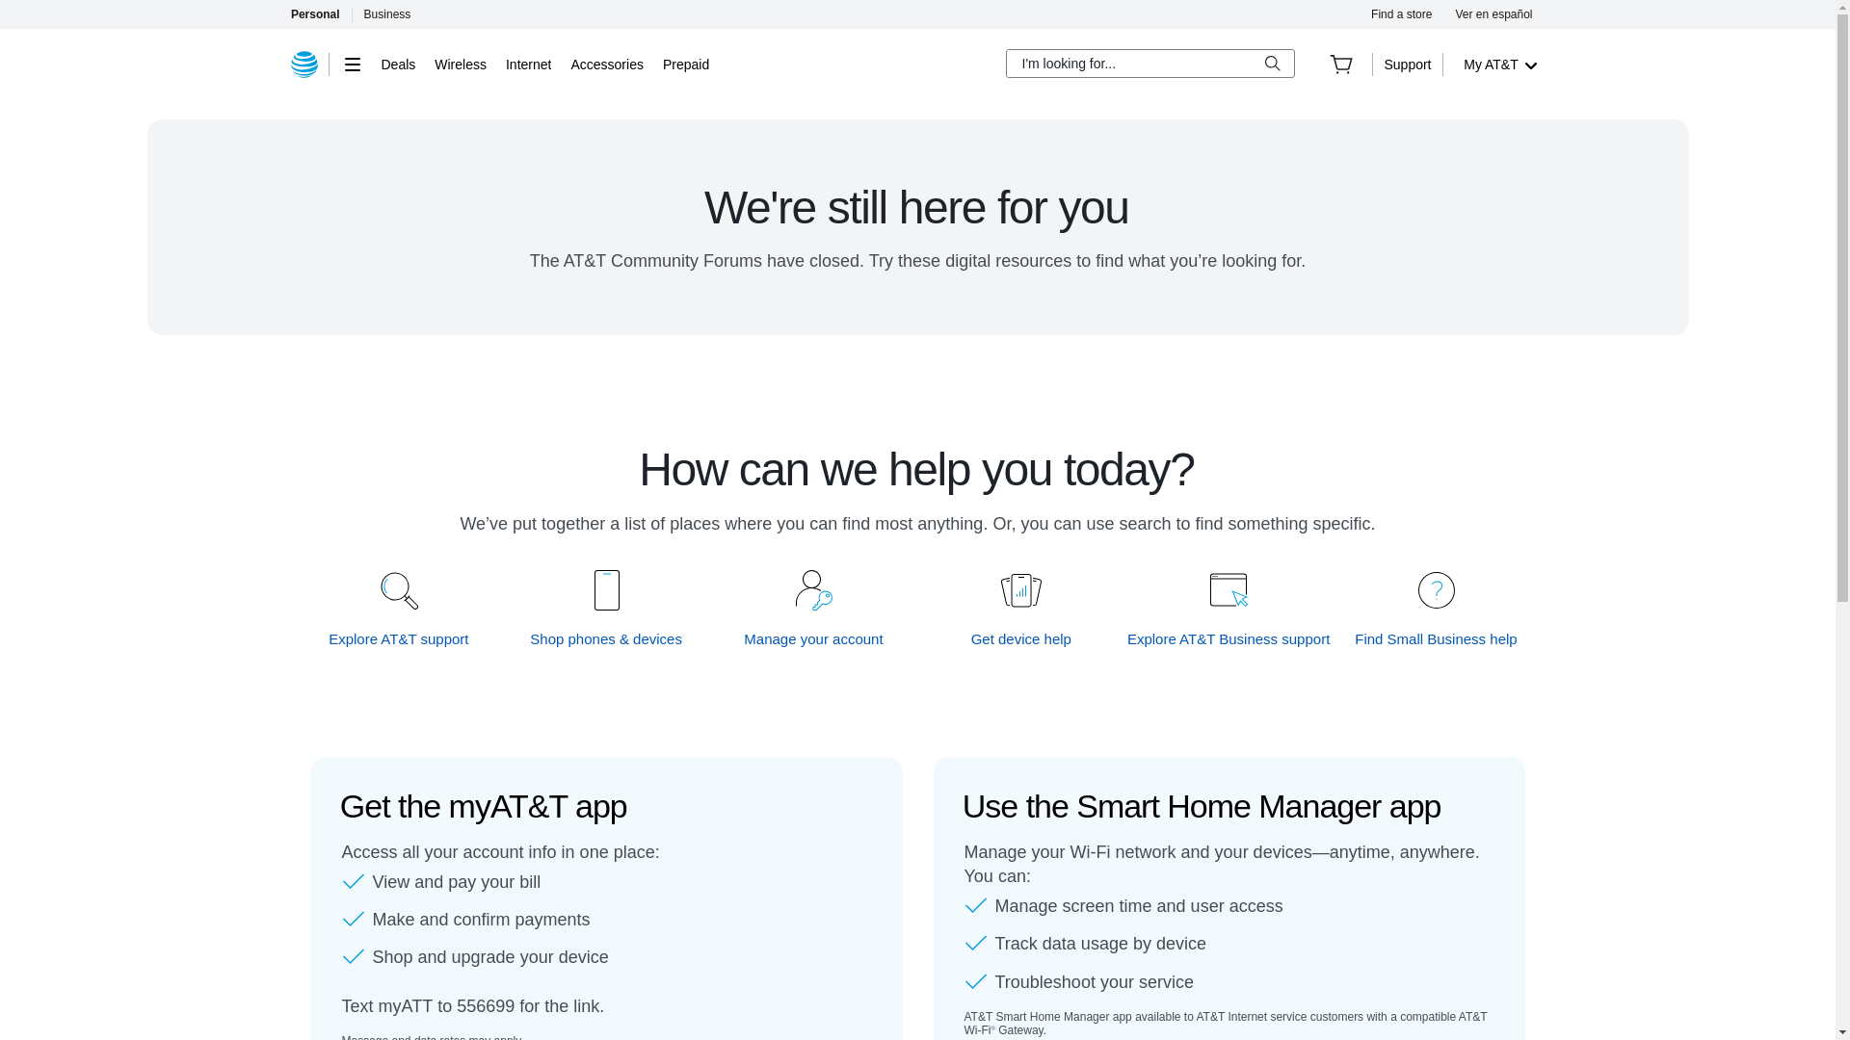 This screenshot has height=1040, width=1850. Describe the element at coordinates (1401, 13) in the screenshot. I see `Find a store` at that location.